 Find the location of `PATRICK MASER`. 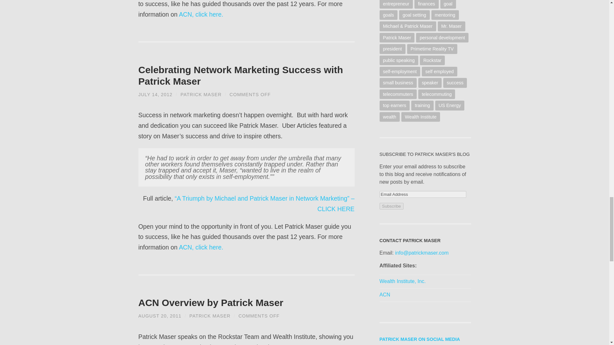

PATRICK MASER is located at coordinates (201, 95).